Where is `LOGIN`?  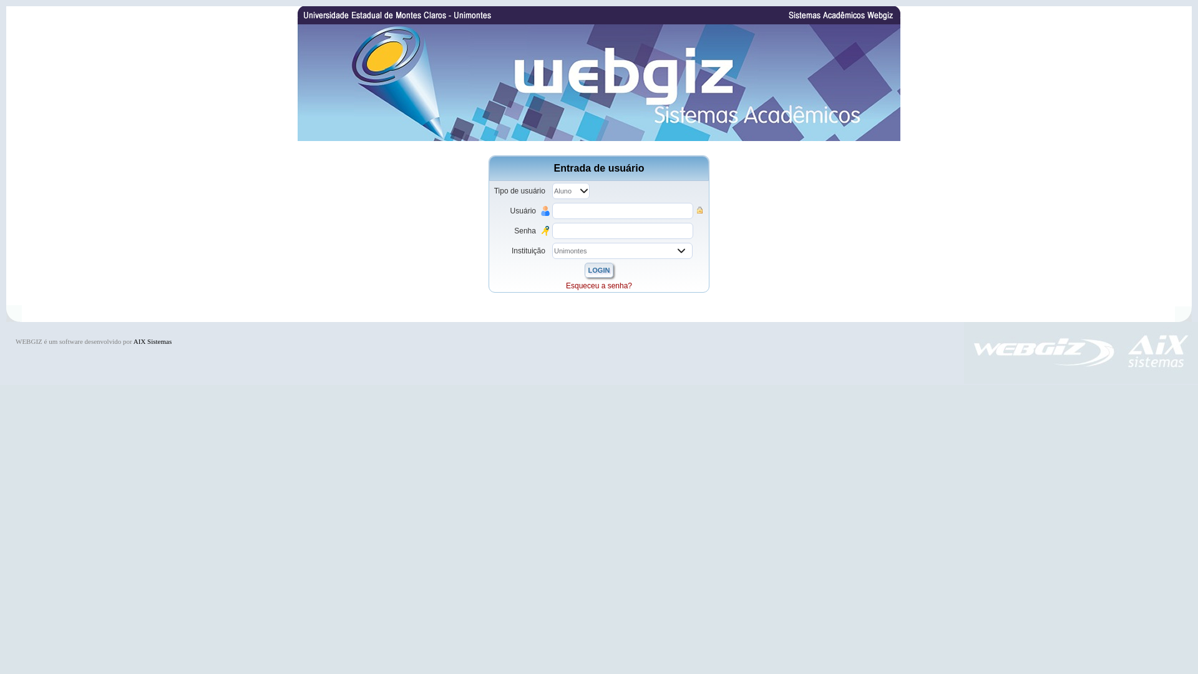 LOGIN is located at coordinates (599, 270).